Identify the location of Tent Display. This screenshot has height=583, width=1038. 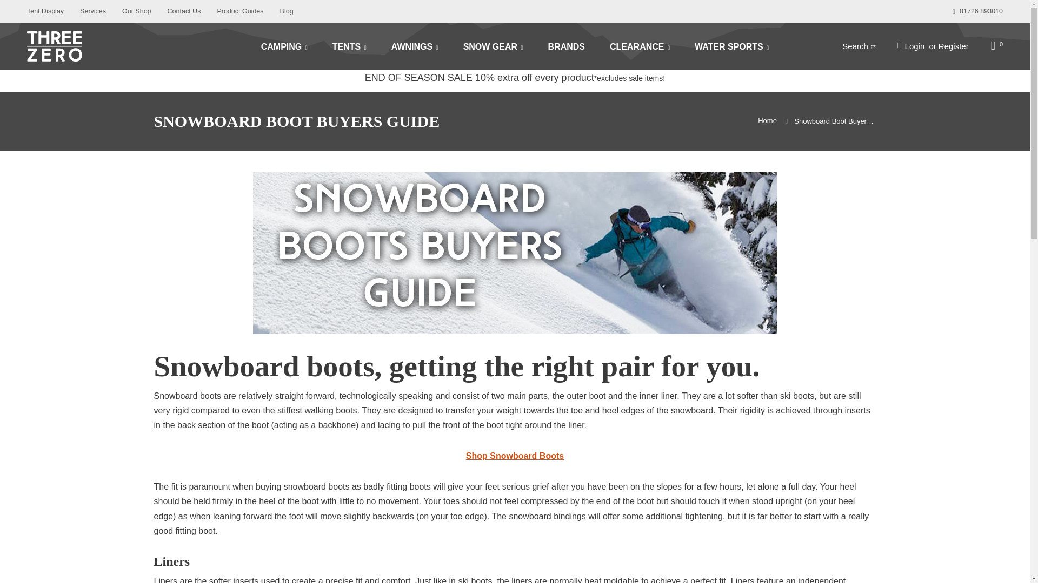
(45, 11).